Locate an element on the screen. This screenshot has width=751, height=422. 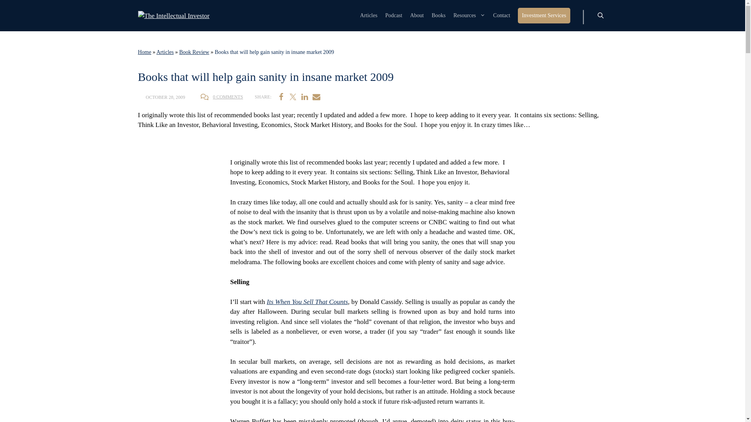
Share on Facebook is located at coordinates (281, 97).